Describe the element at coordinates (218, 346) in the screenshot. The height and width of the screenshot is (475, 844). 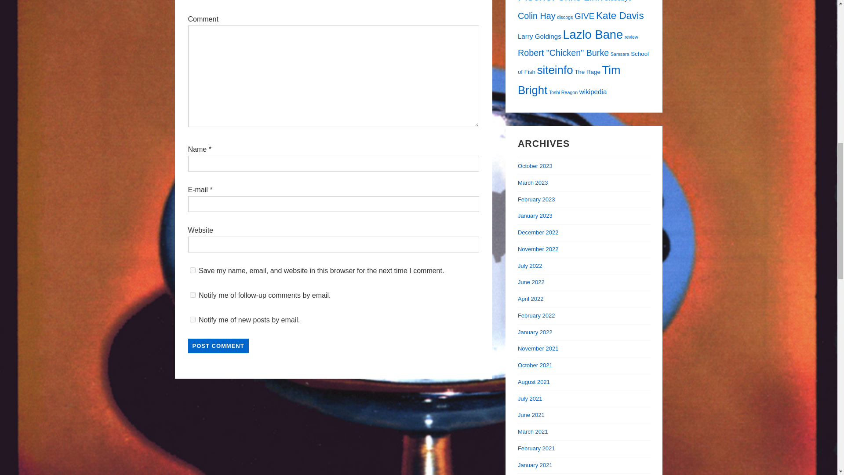
I see `Post Comment` at that location.